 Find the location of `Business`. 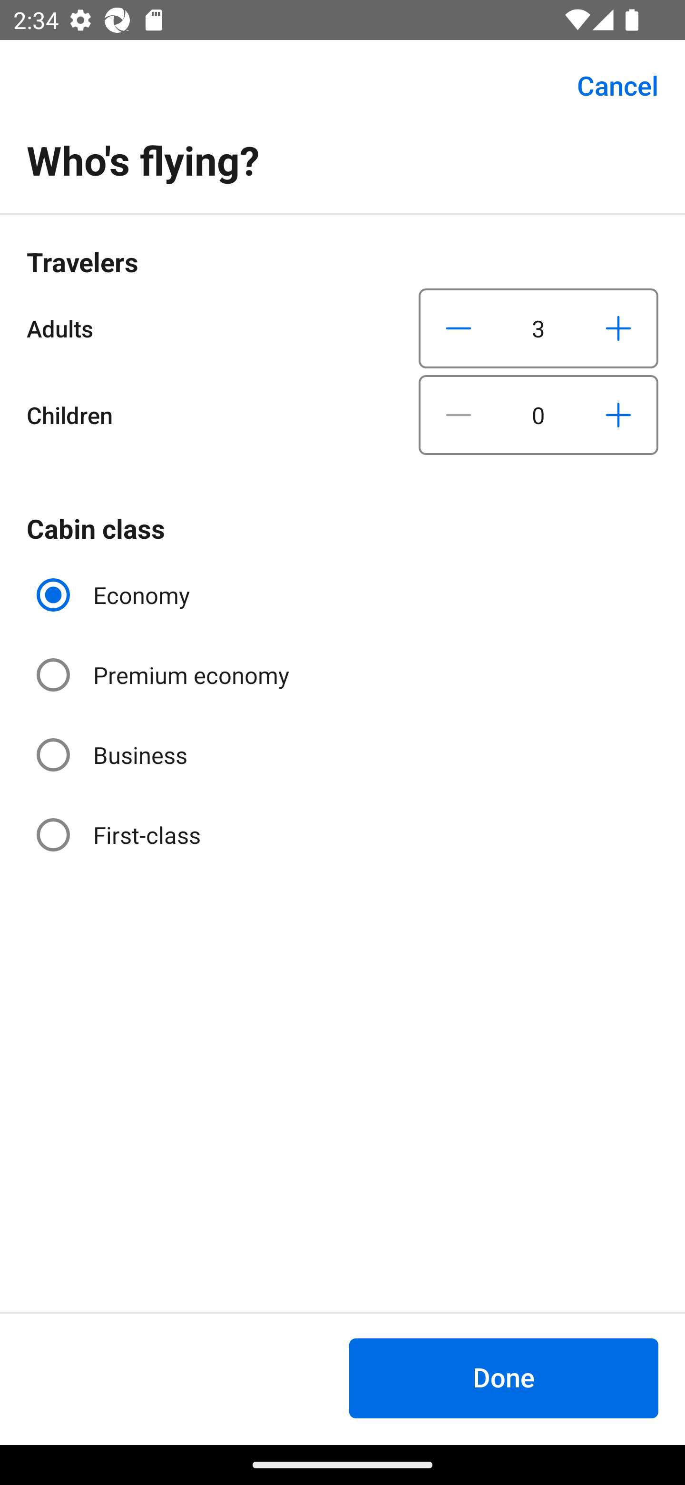

Business is located at coordinates (113, 754).